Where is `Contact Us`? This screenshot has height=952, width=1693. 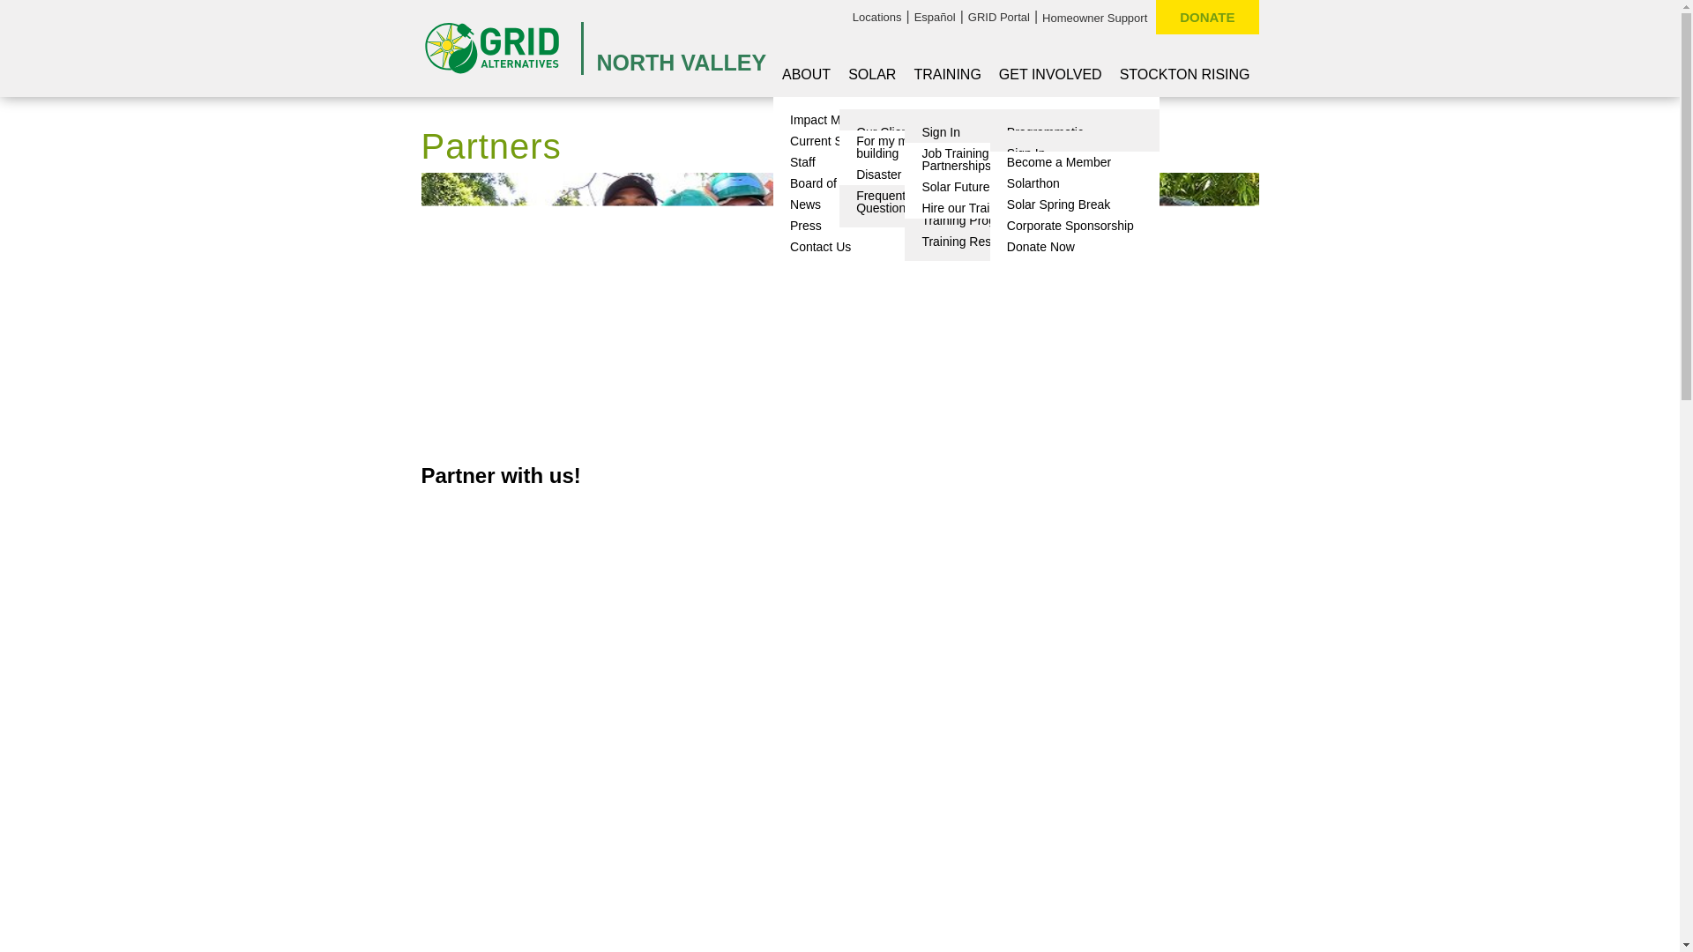 Contact Us is located at coordinates (858, 246).